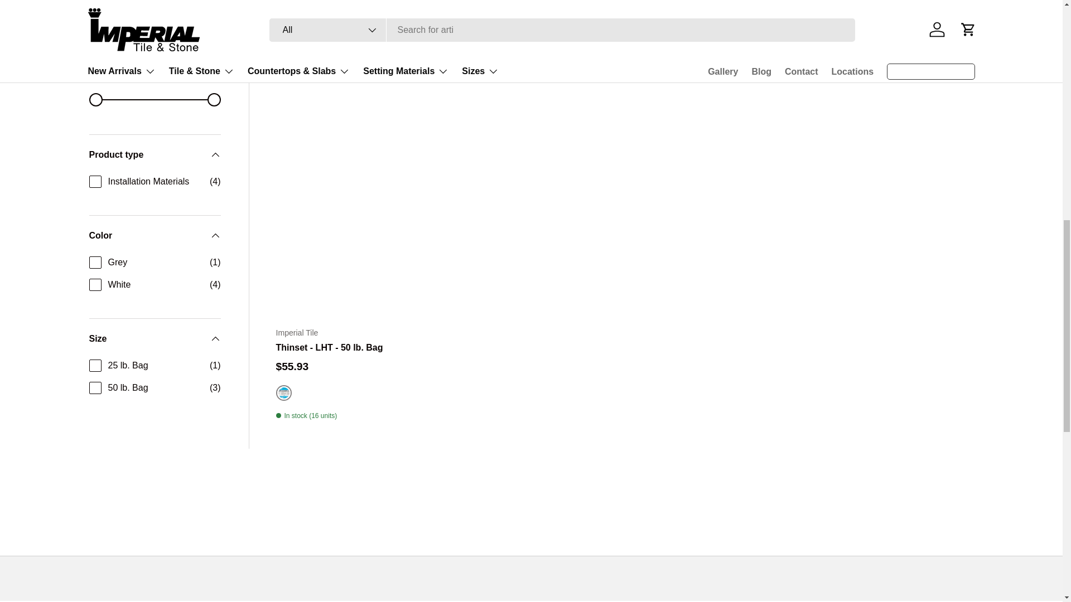  What do you see at coordinates (541, 32) in the screenshot?
I see `Grey` at bounding box center [541, 32].